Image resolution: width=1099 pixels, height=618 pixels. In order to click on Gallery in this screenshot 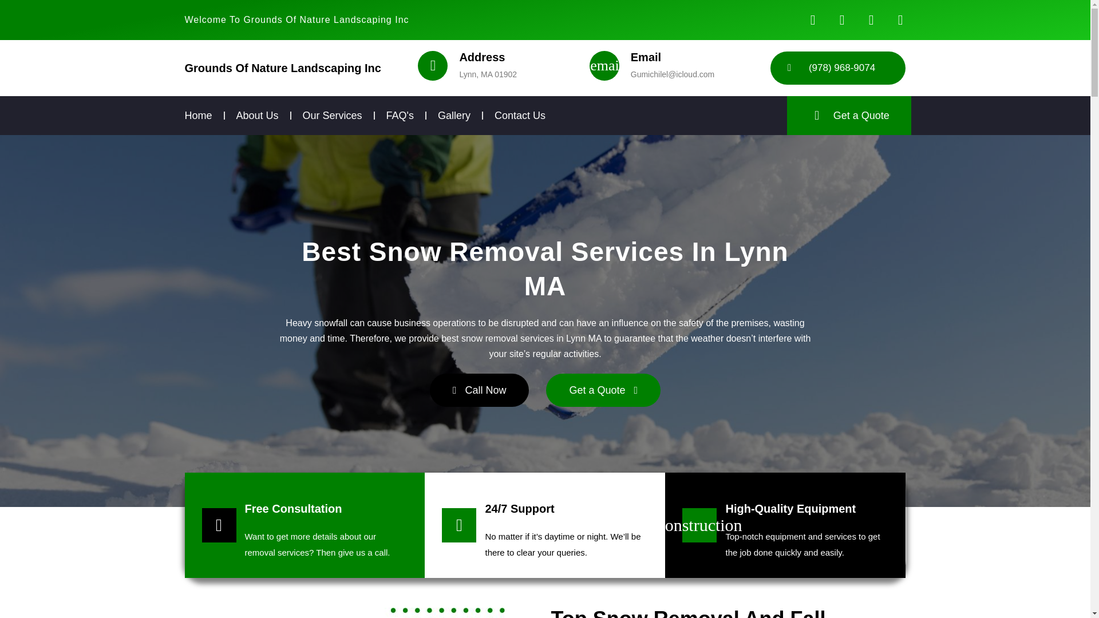, I will do `click(453, 116)`.